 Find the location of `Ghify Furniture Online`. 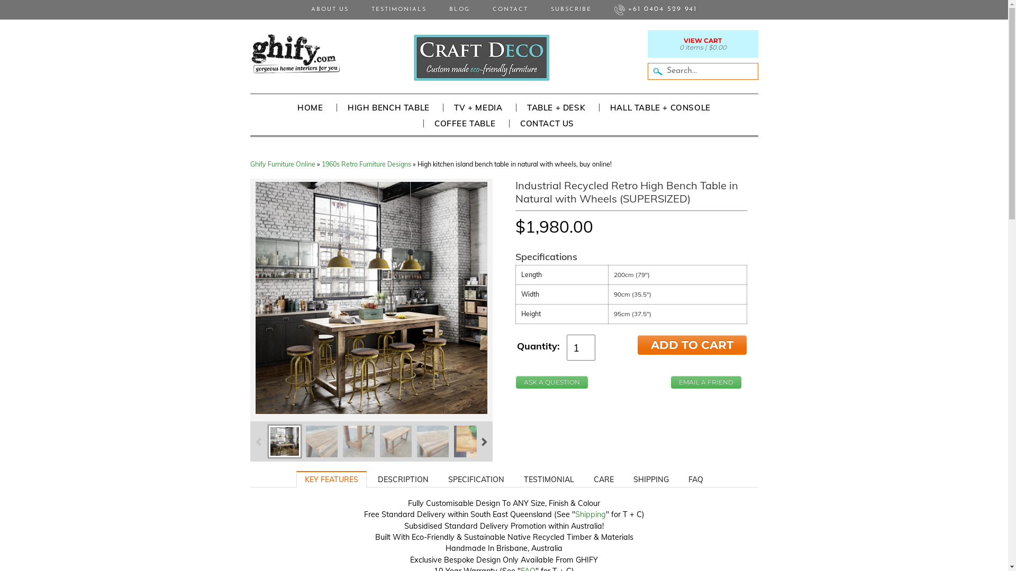

Ghify Furniture Online is located at coordinates (283, 164).